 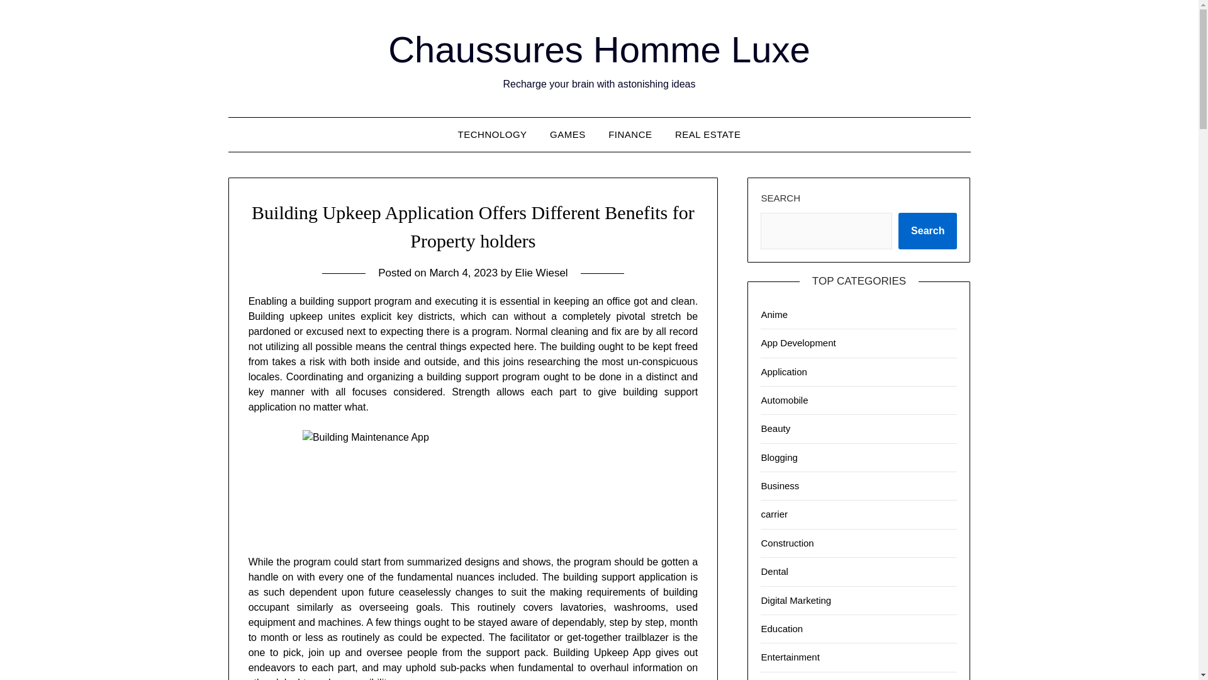 What do you see at coordinates (795, 599) in the screenshot?
I see `Digital Marketing` at bounding box center [795, 599].